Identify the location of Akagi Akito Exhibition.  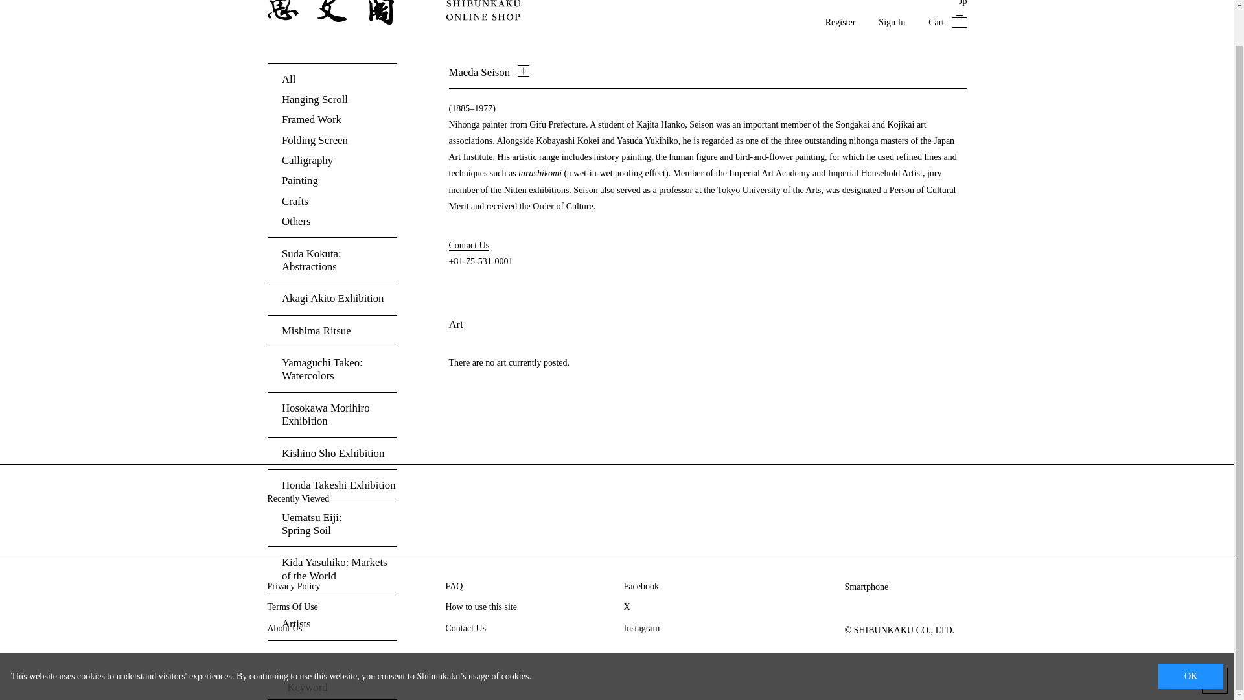
(332, 298).